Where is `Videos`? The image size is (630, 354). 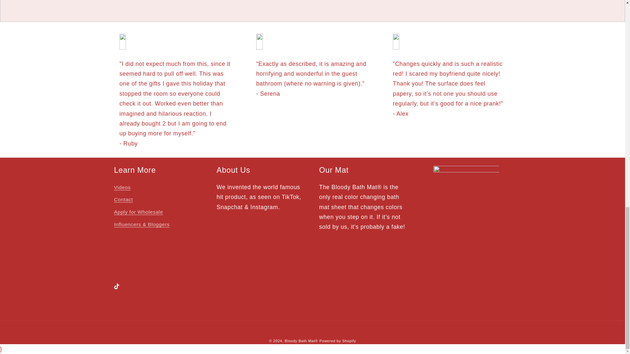
Videos is located at coordinates (122, 188).